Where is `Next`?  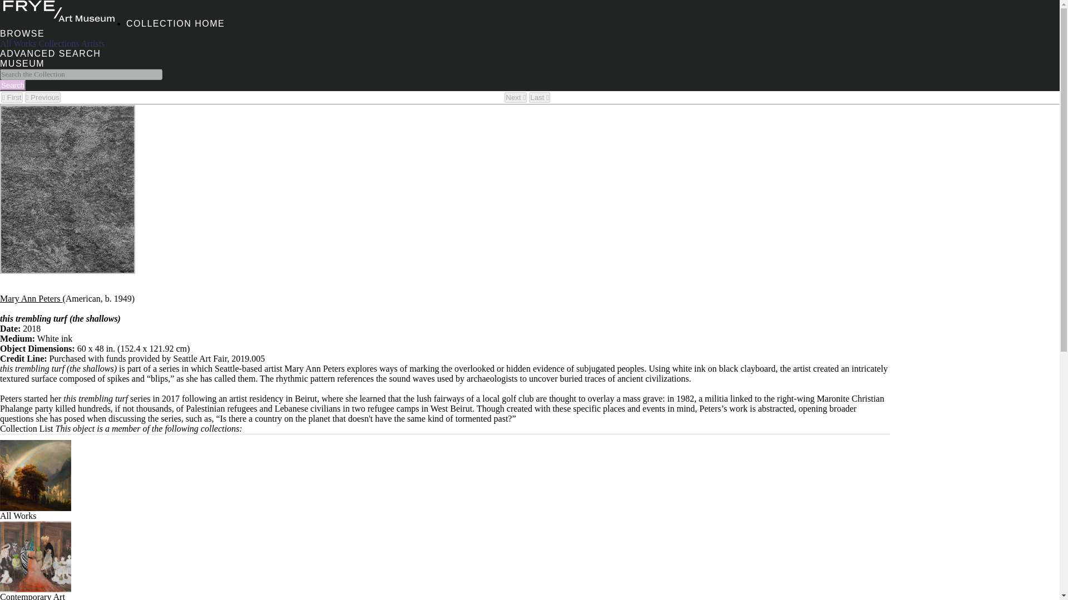 Next is located at coordinates (515, 97).